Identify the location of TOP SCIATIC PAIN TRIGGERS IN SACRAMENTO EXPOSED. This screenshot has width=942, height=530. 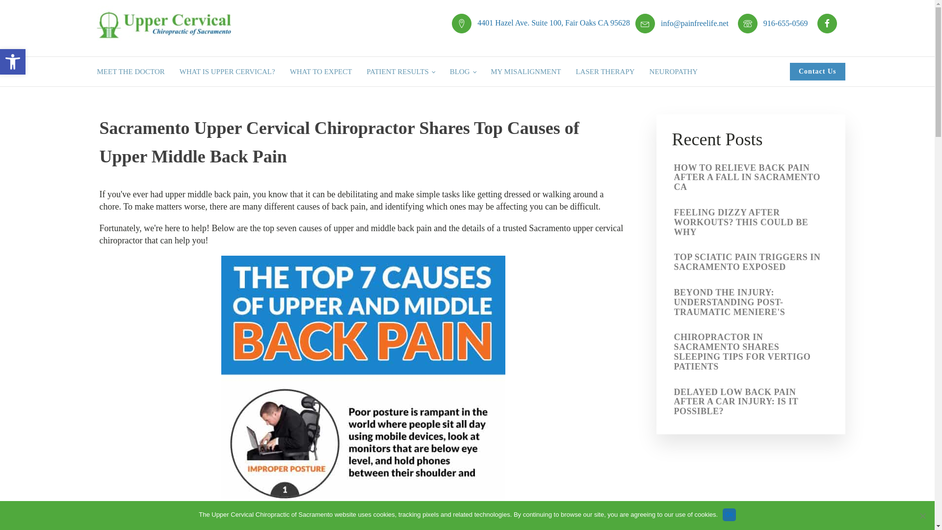
(13, 62).